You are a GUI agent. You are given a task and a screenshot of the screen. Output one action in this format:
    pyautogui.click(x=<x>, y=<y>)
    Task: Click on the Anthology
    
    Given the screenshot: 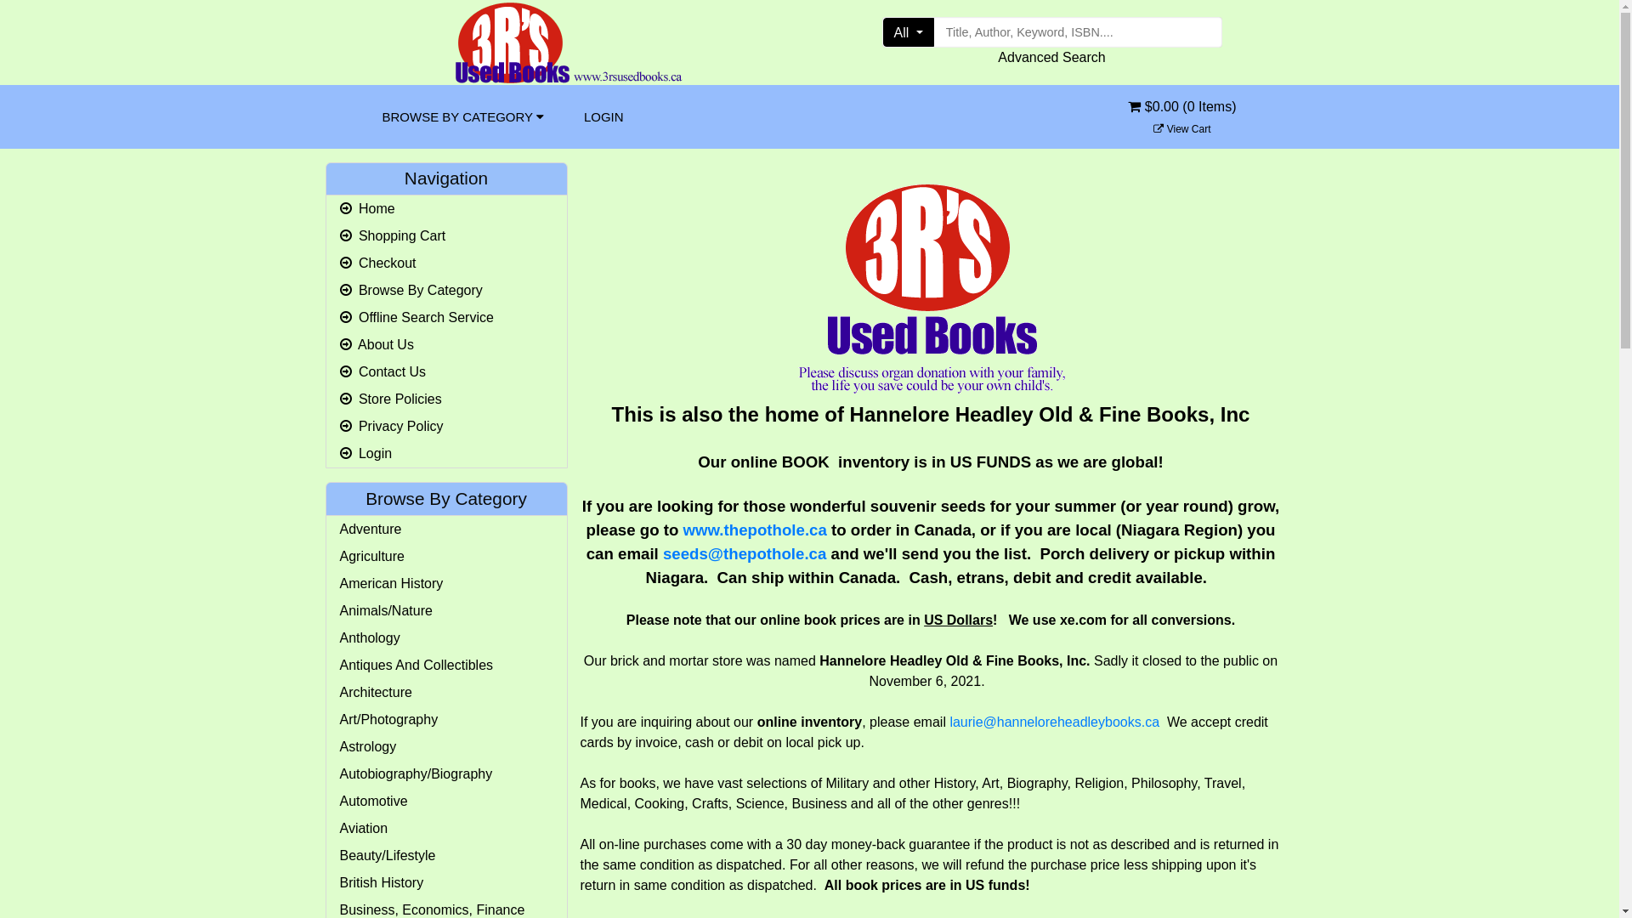 What is the action you would take?
    pyautogui.click(x=447, y=638)
    